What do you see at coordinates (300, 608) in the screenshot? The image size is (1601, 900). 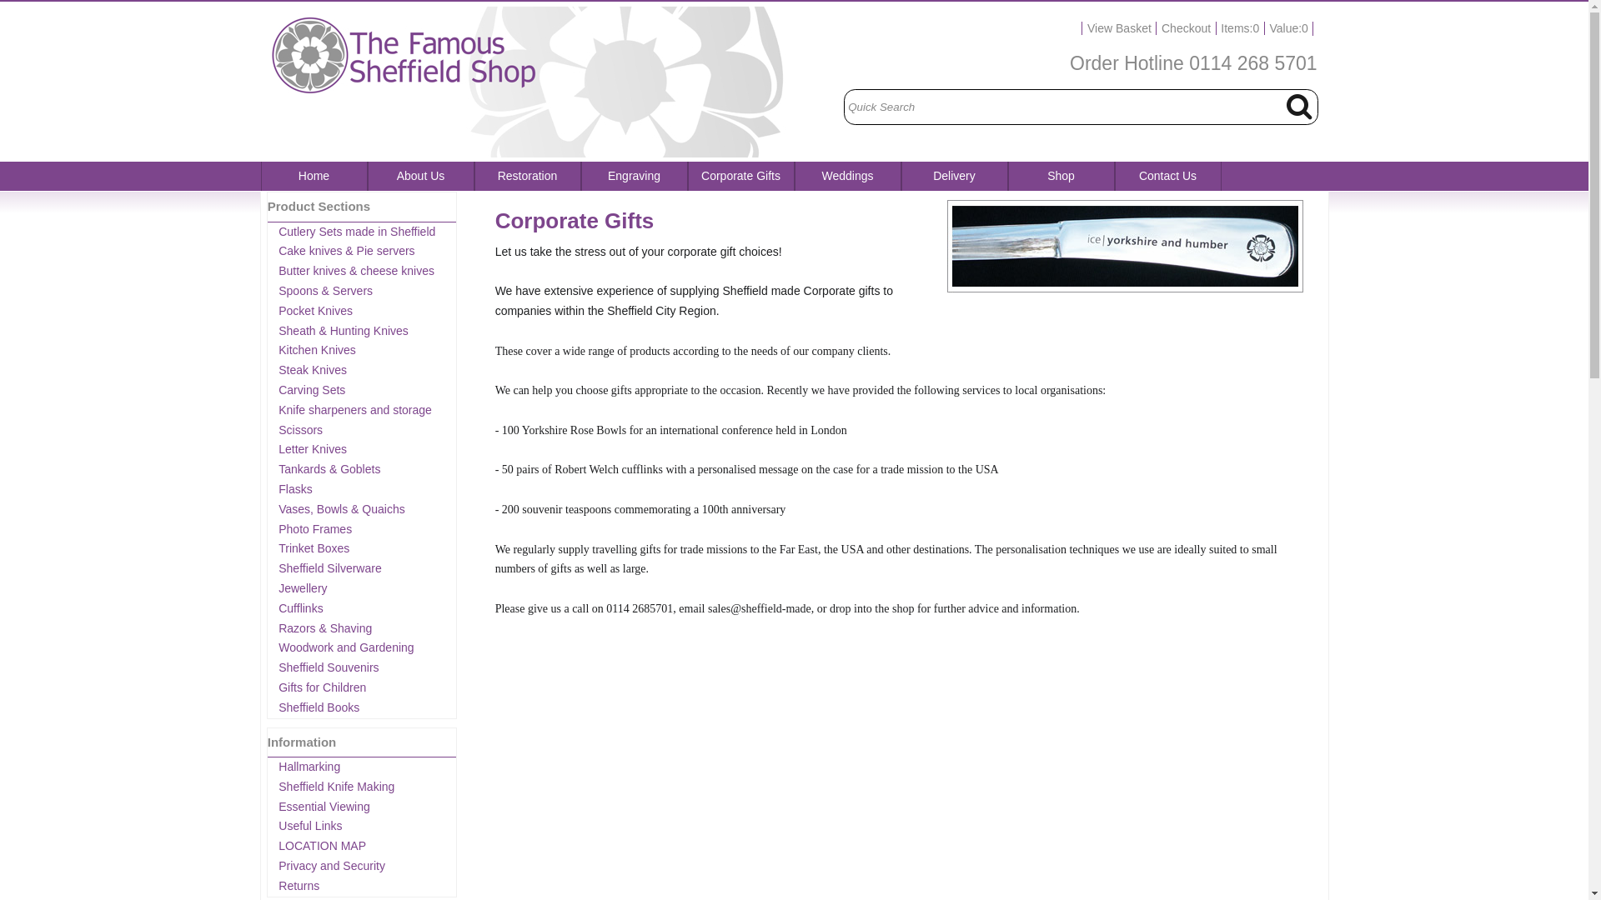 I see `Cufflinks` at bounding box center [300, 608].